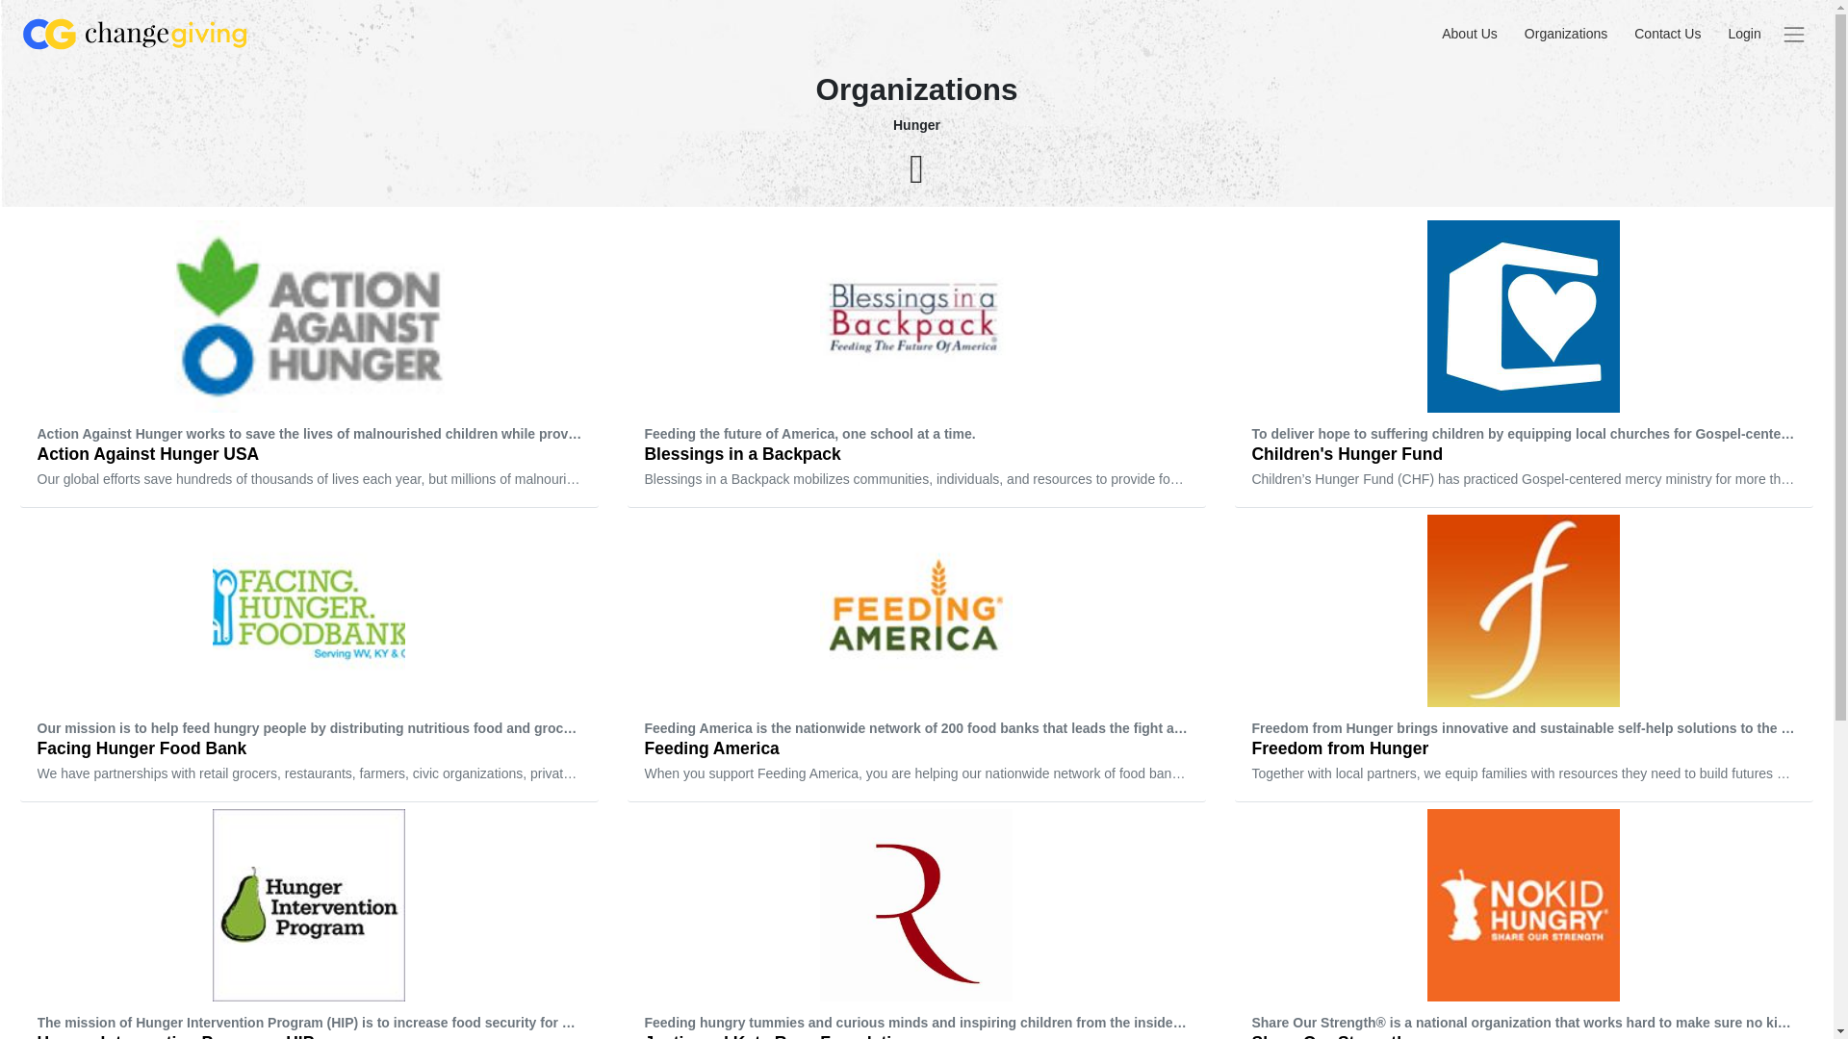  Describe the element at coordinates (309, 924) in the screenshot. I see `Hunger Intervention Program - HIP` at that location.